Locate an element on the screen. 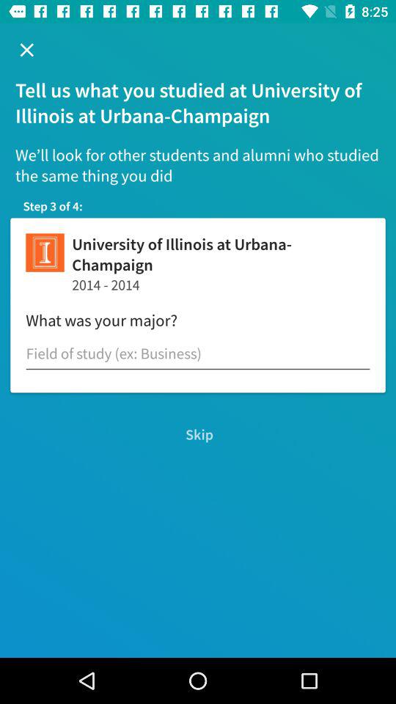 Image resolution: width=396 pixels, height=704 pixels. swipe until skip is located at coordinates (198, 434).